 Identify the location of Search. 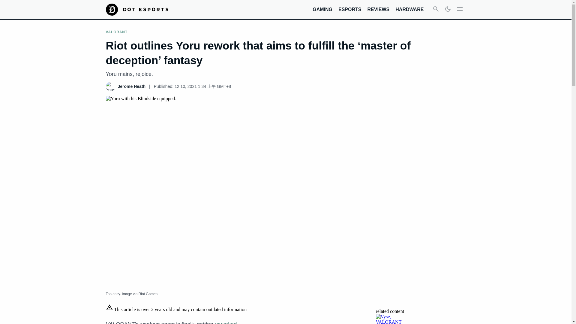
(436, 10).